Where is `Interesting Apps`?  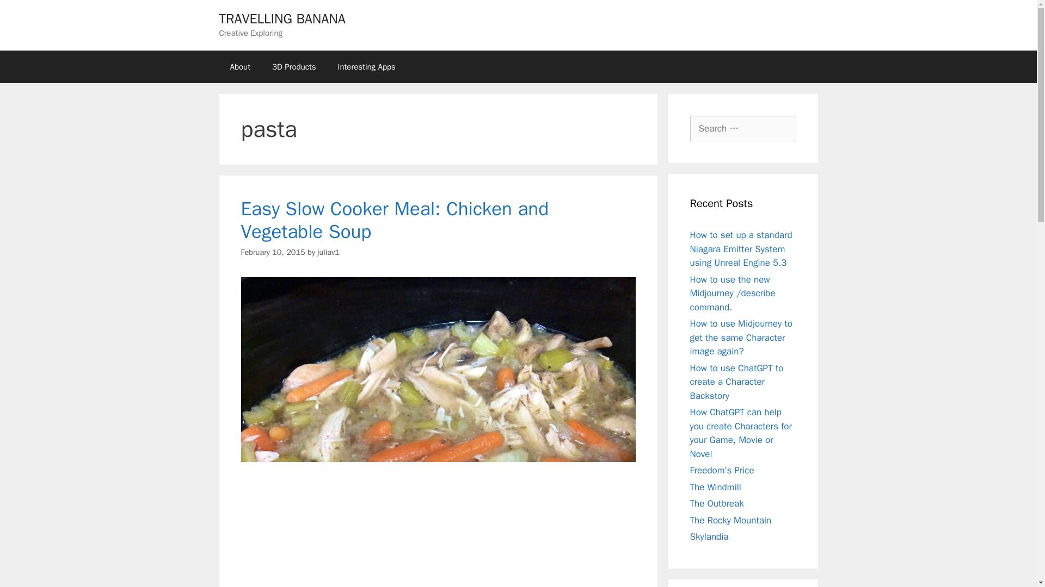 Interesting Apps is located at coordinates (366, 66).